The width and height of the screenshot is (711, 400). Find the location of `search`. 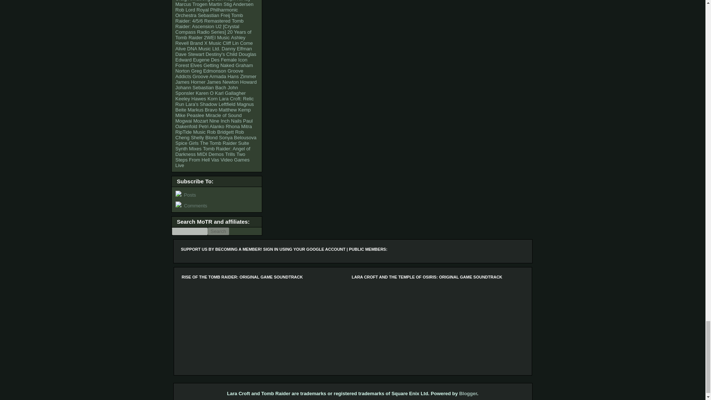

search is located at coordinates (190, 231).